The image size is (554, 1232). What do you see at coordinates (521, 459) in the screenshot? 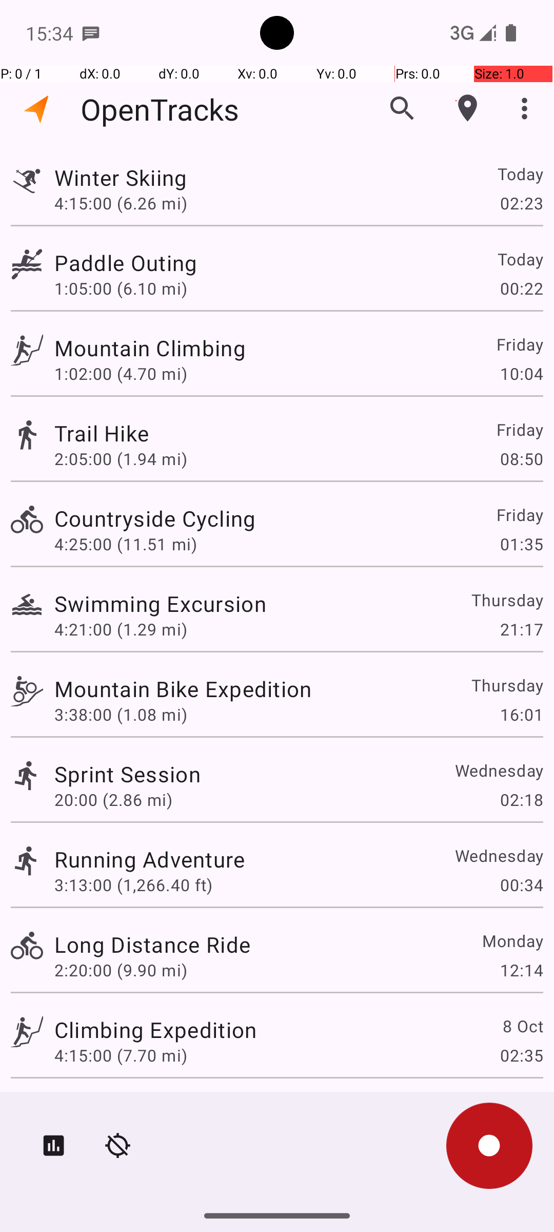
I see `08:50` at bounding box center [521, 459].